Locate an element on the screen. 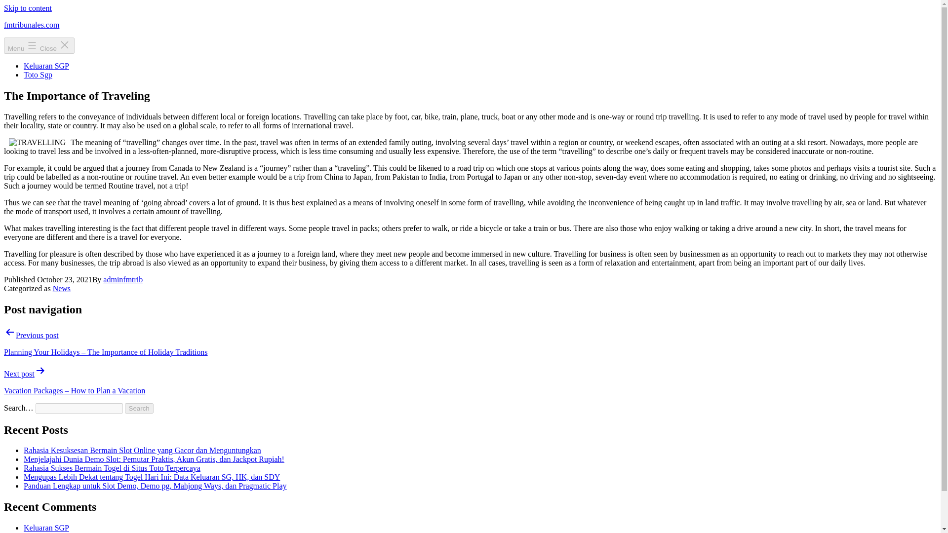 This screenshot has height=533, width=948. News is located at coordinates (61, 288).